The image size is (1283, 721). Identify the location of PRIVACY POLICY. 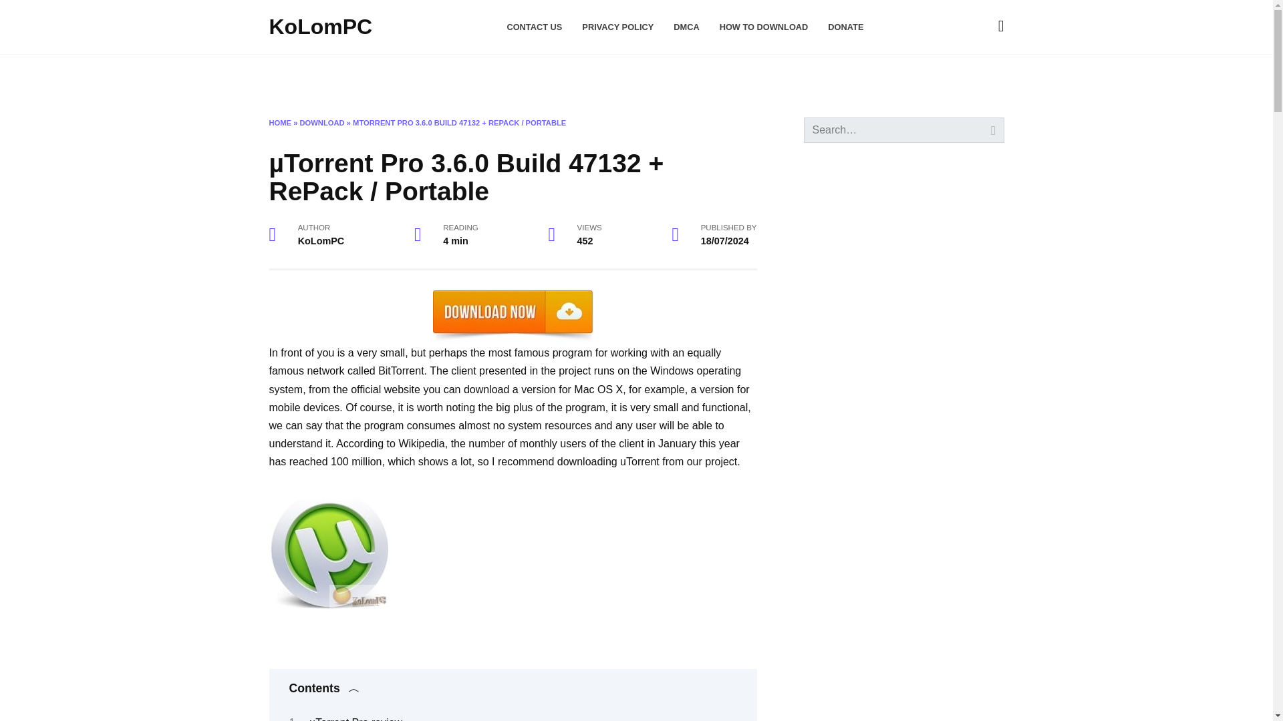
(617, 27).